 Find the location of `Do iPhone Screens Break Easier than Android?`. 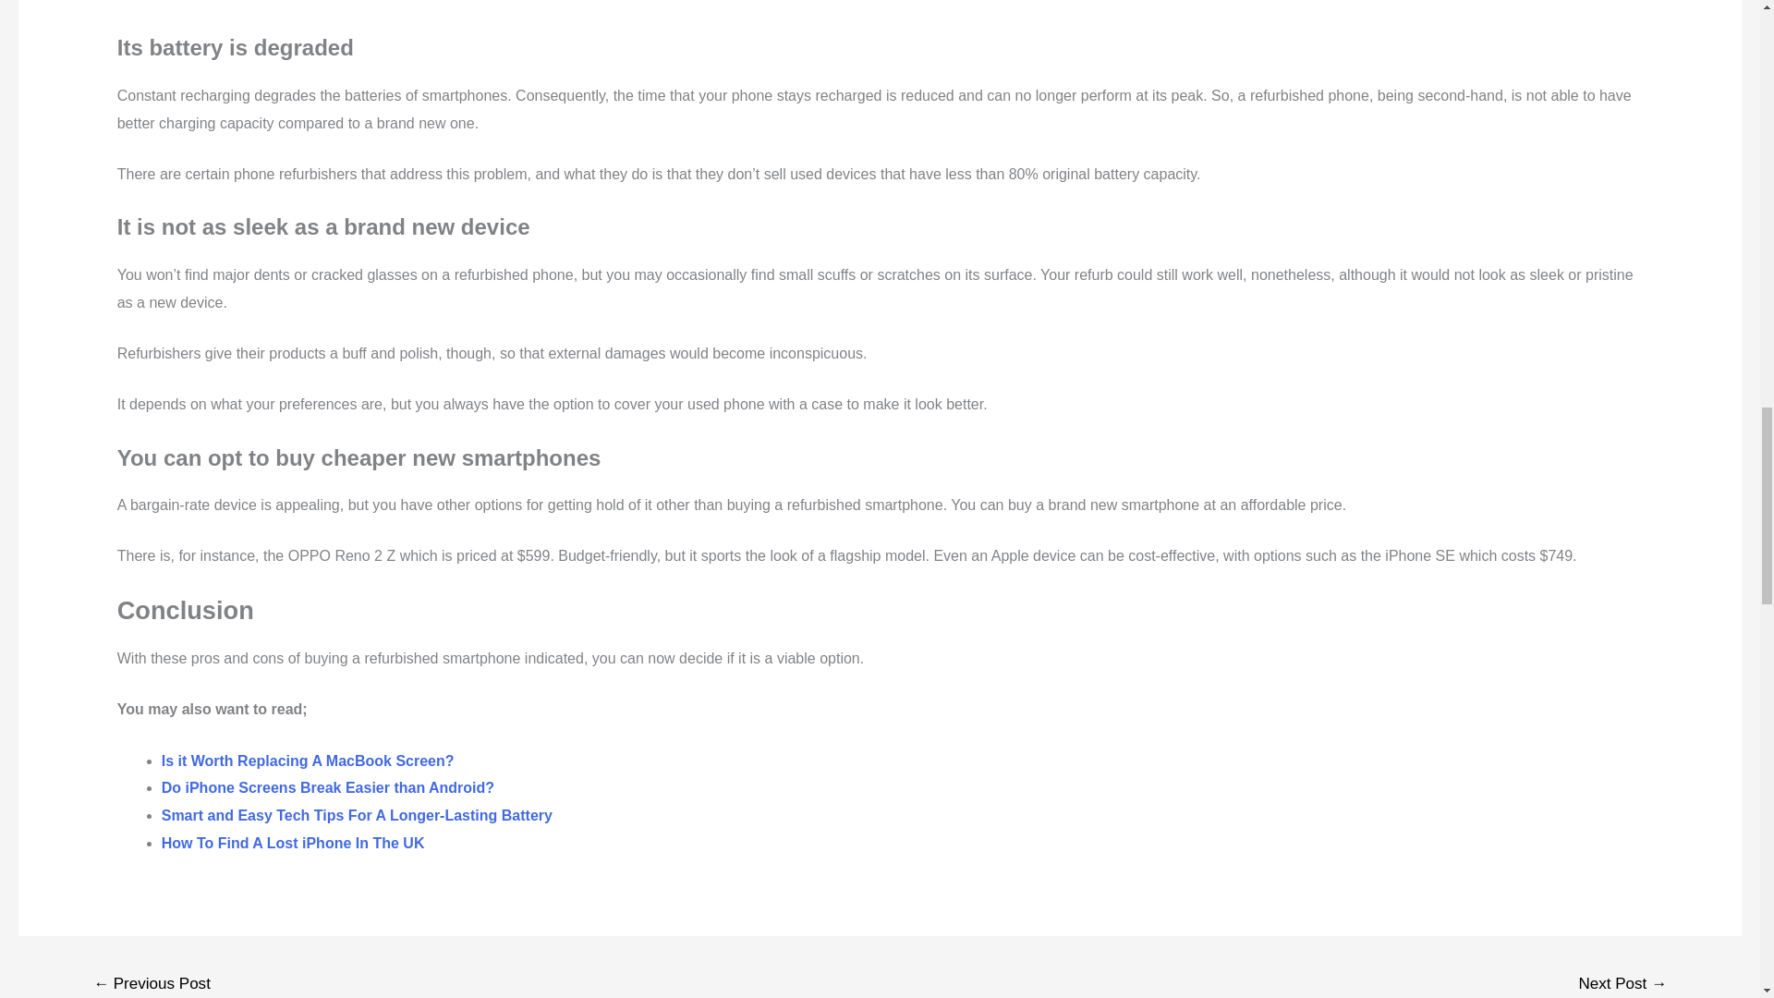

Do iPhone Screens Break Easier than Android? is located at coordinates (327, 787).